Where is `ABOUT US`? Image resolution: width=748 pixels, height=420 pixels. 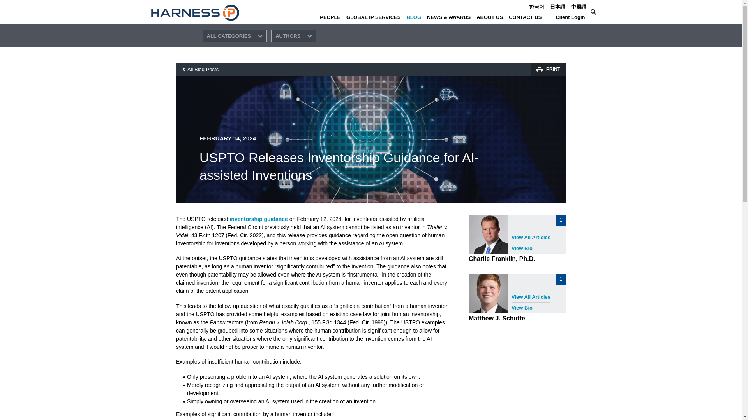 ABOUT US is located at coordinates (492, 17).